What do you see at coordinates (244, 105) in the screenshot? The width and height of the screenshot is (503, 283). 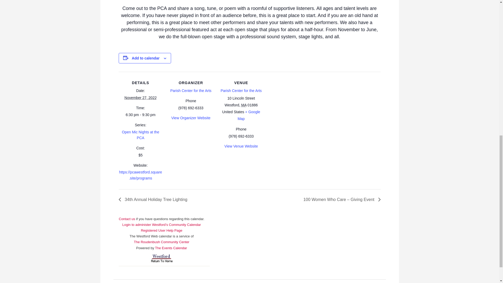 I see `Massachusetts` at bounding box center [244, 105].